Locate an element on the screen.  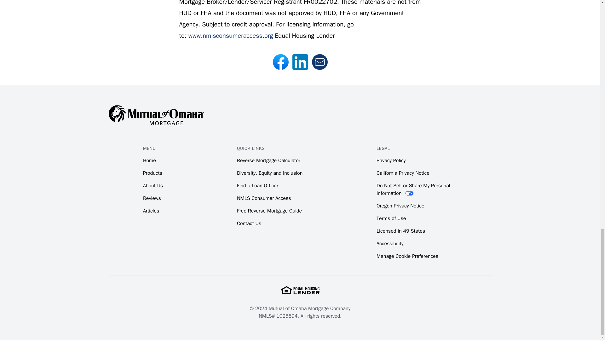
NMLS Consumer Access is located at coordinates (264, 198).